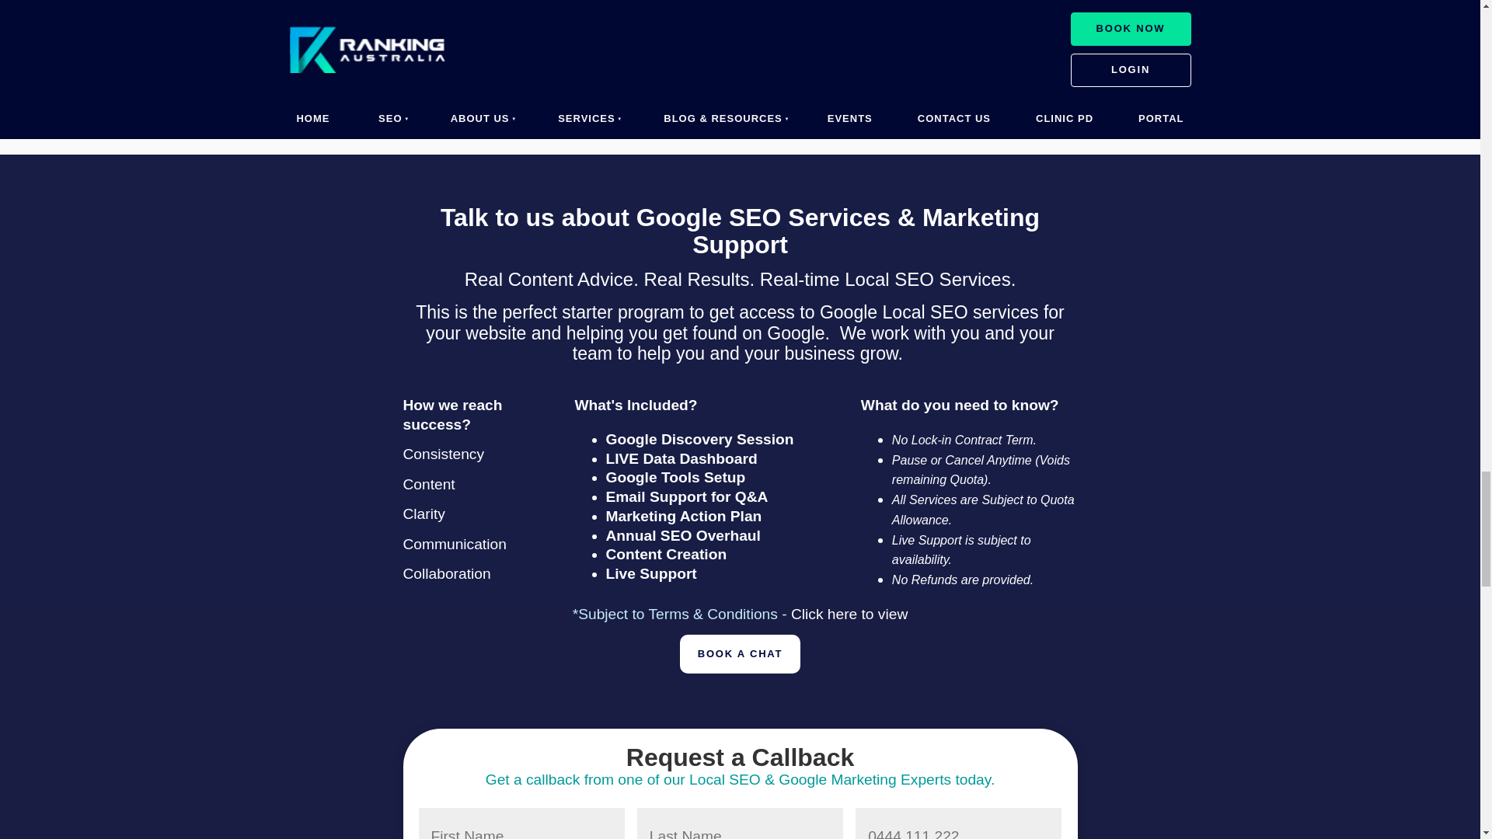 The width and height of the screenshot is (1492, 839). What do you see at coordinates (849, 614) in the screenshot?
I see `terms` at bounding box center [849, 614].